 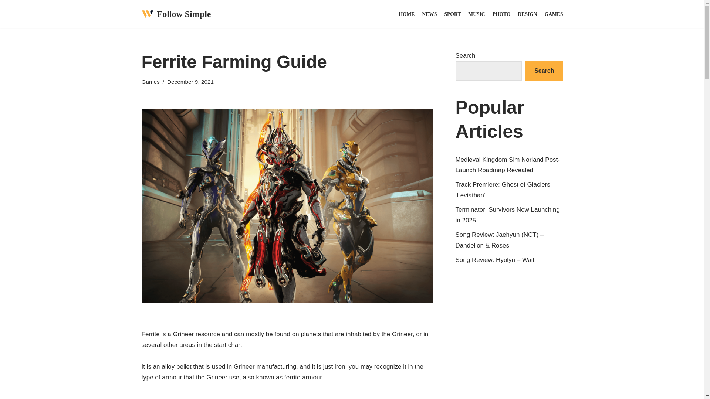 What do you see at coordinates (429, 14) in the screenshot?
I see `NEWS` at bounding box center [429, 14].